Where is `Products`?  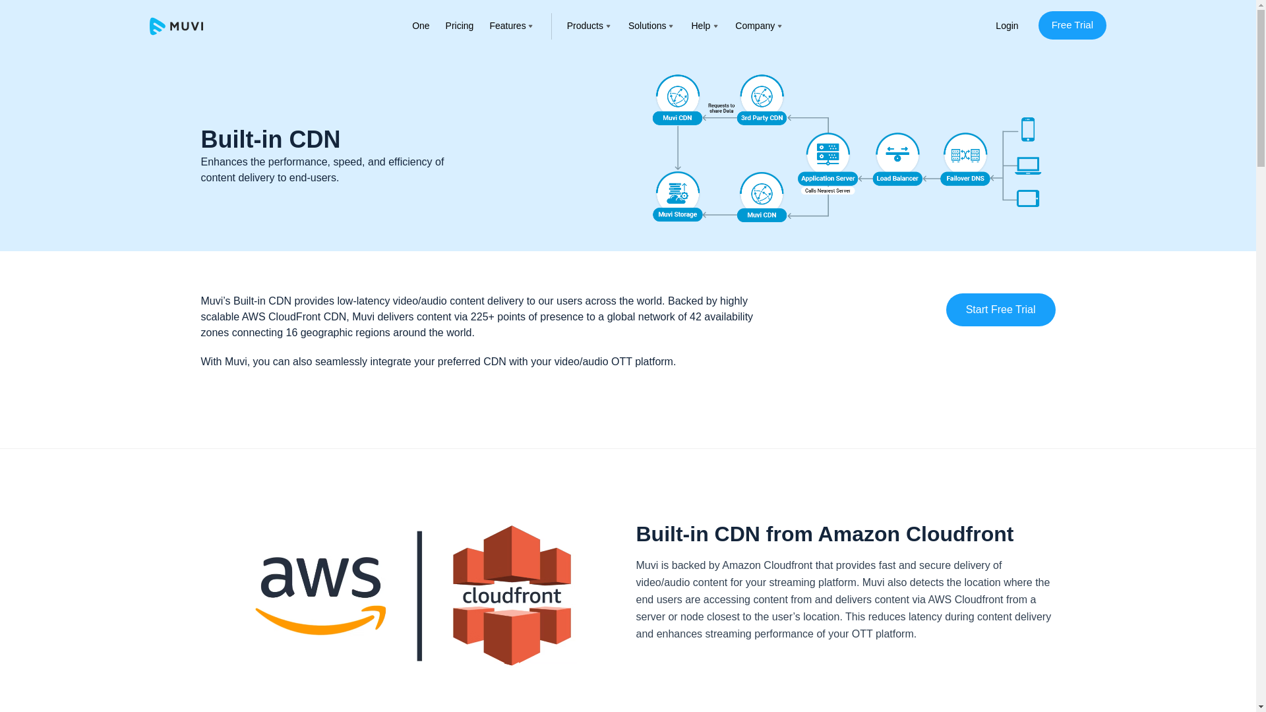
Products is located at coordinates (586, 26).